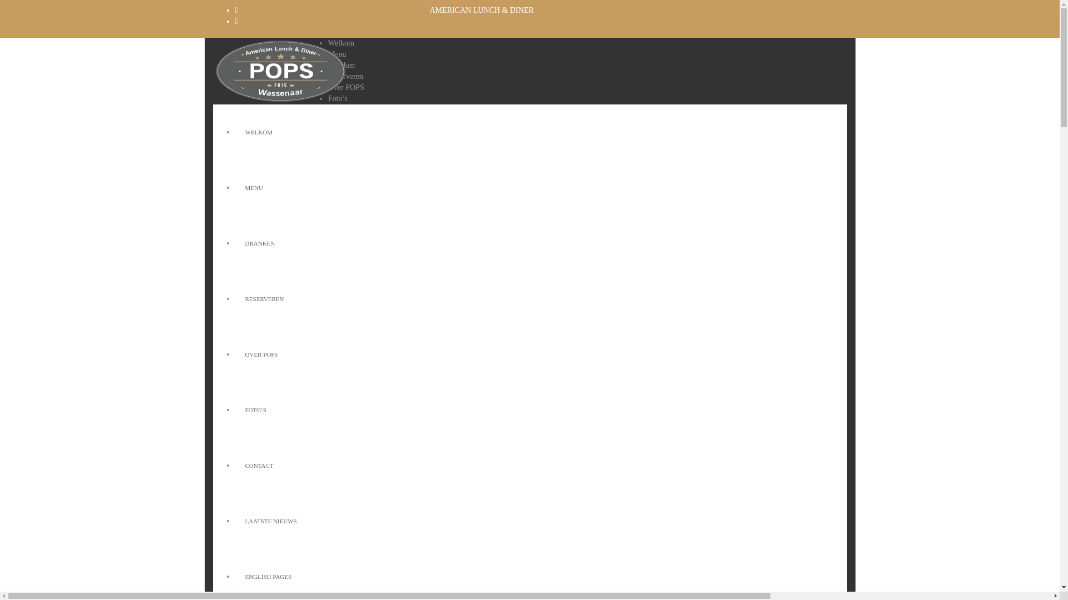  What do you see at coordinates (268, 577) in the screenshot?
I see `ENGLISH PAGES` at bounding box center [268, 577].